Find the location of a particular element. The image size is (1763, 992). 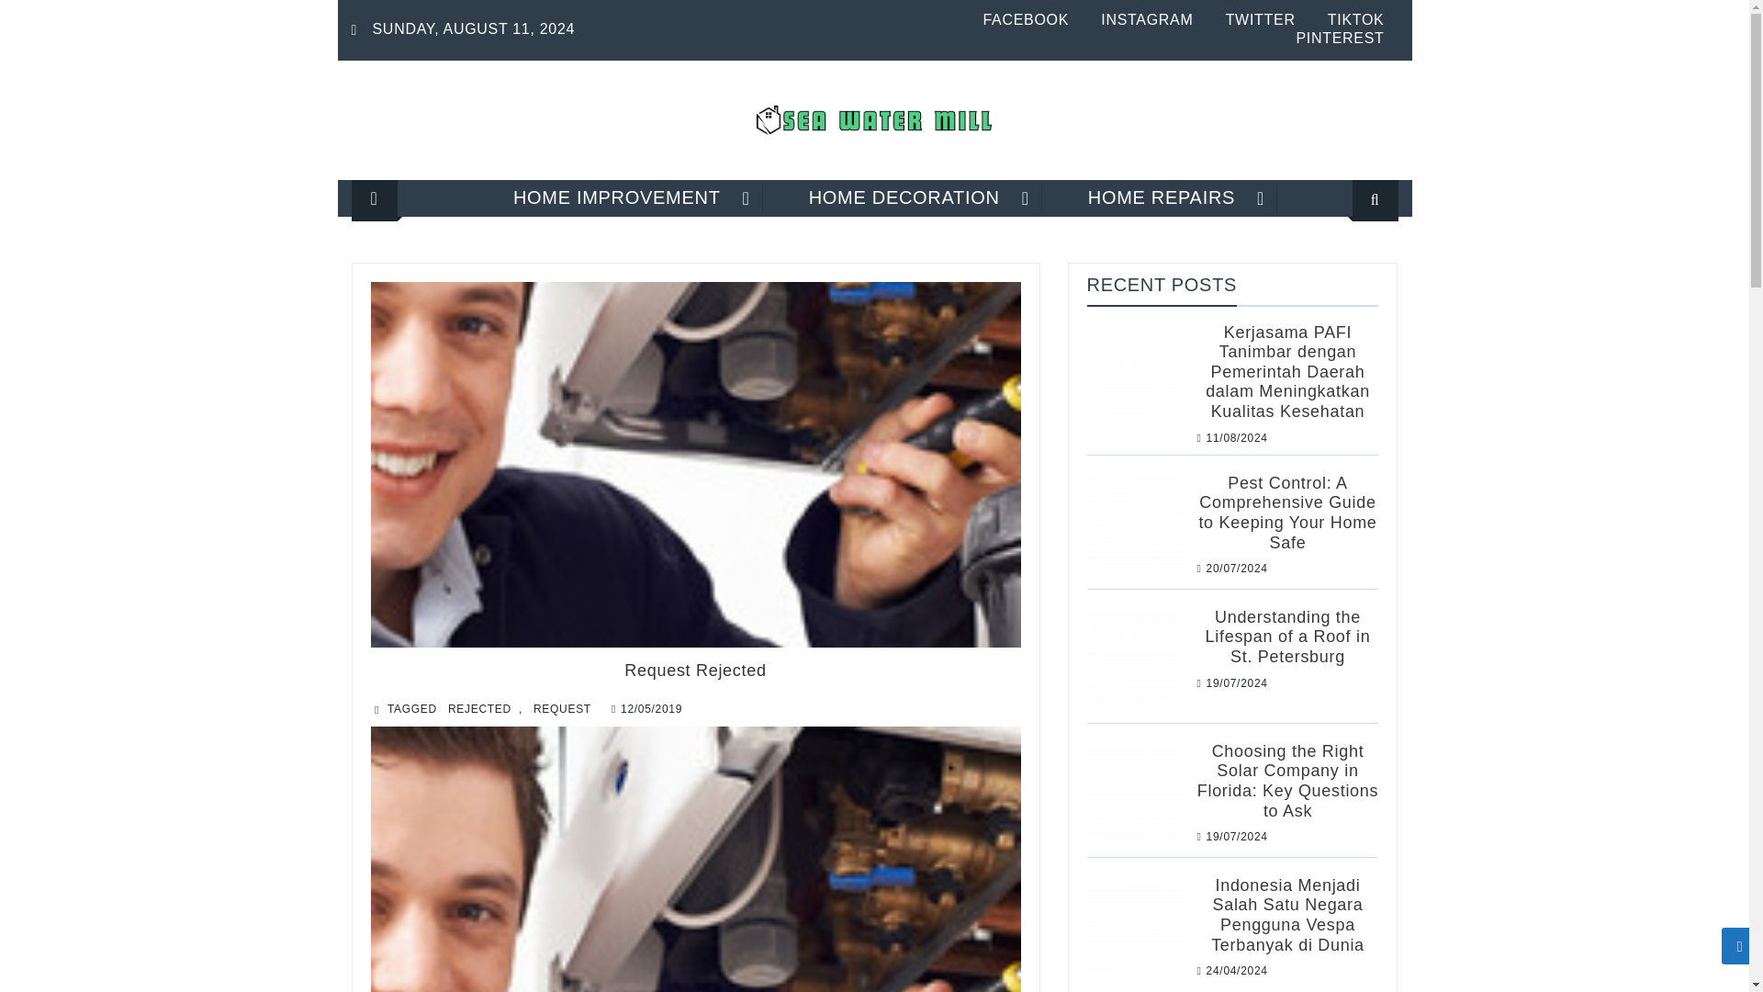

TIKTOK is located at coordinates (1355, 19).